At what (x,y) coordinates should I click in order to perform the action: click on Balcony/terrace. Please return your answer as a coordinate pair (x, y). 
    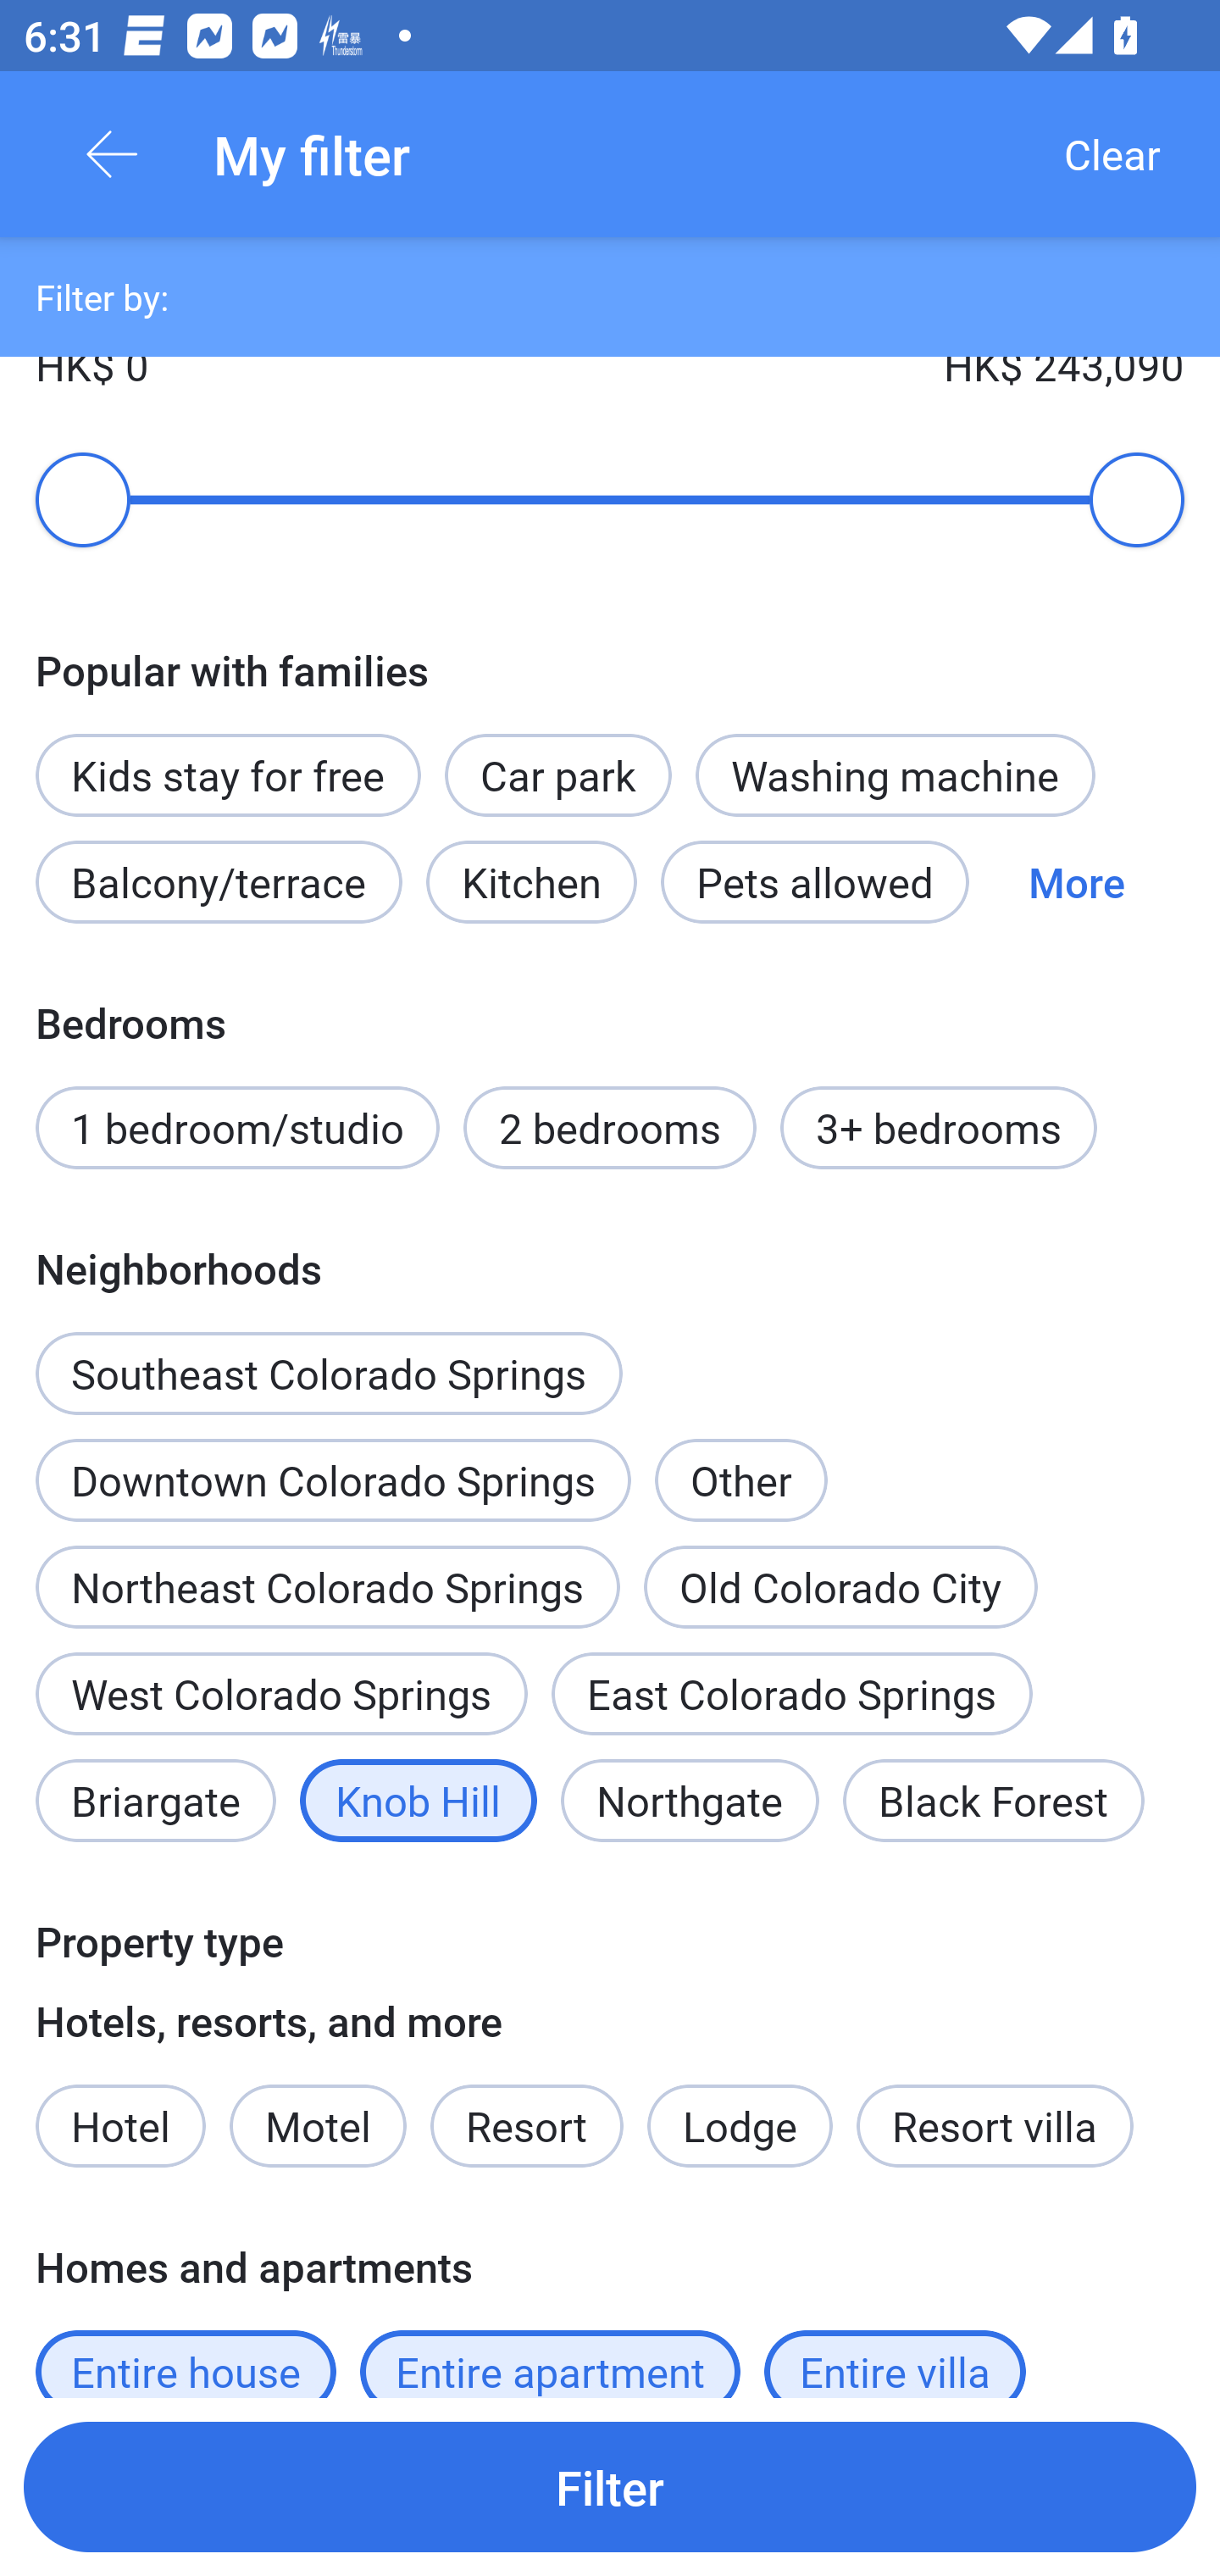
    Looking at the image, I should click on (219, 881).